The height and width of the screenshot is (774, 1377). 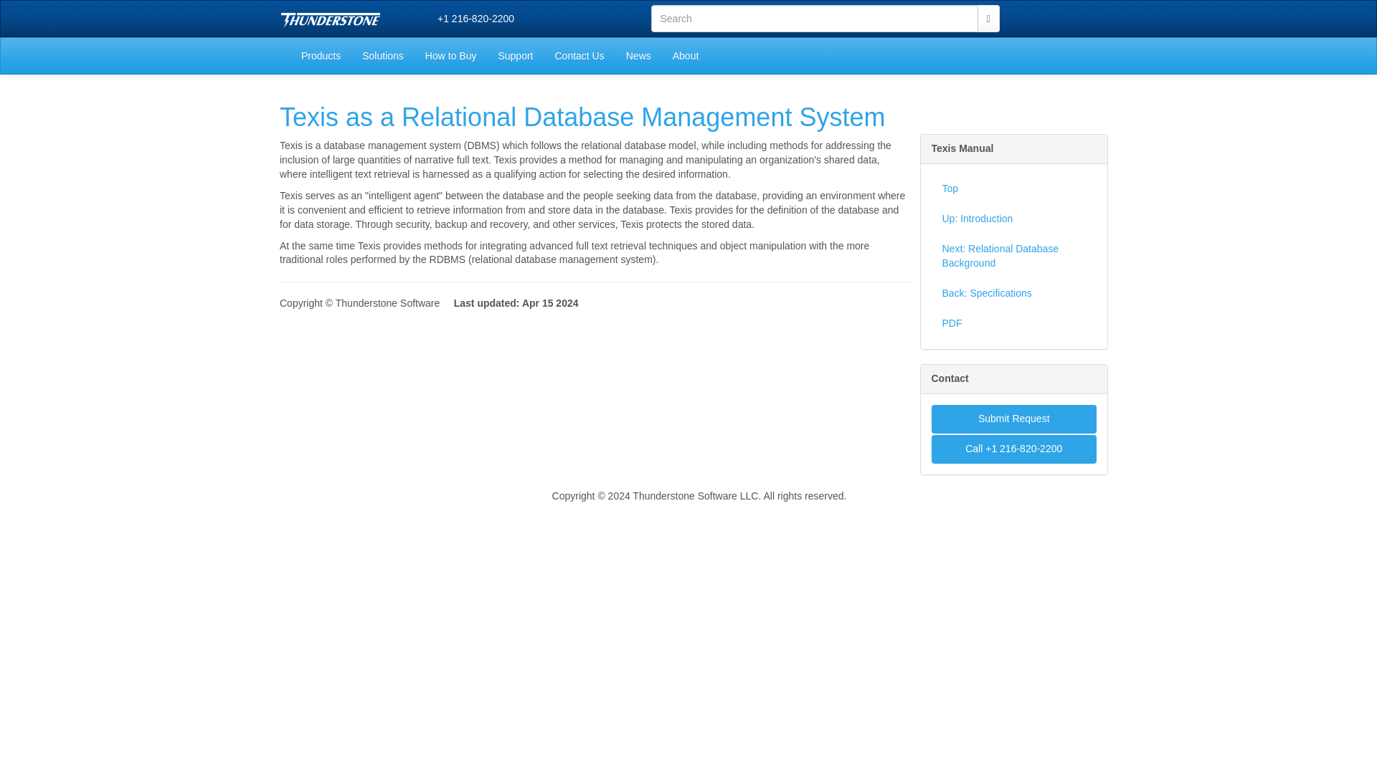 What do you see at coordinates (1013, 189) in the screenshot?
I see `Top` at bounding box center [1013, 189].